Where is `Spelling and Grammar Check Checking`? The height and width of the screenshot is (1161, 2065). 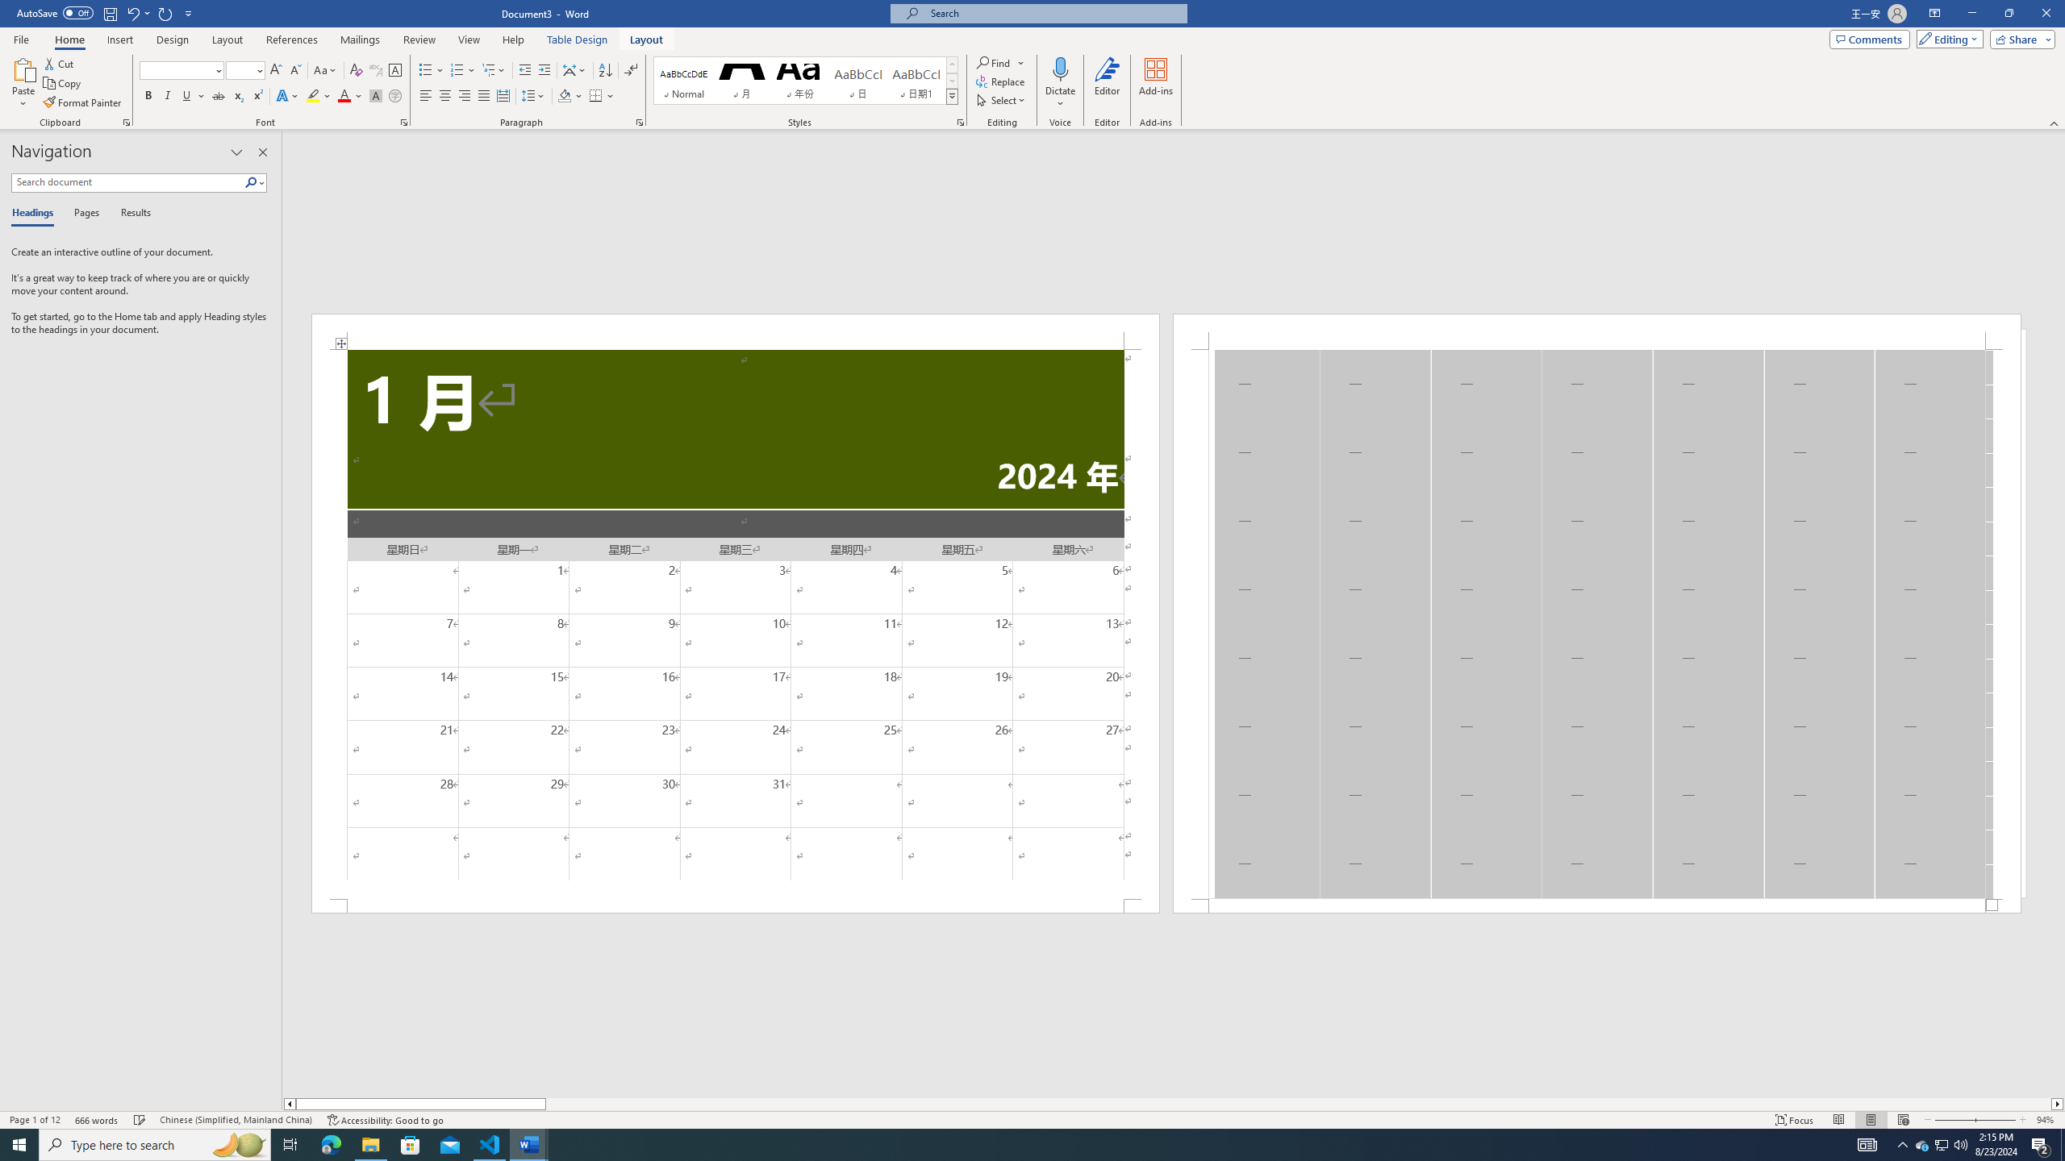 Spelling and Grammar Check Checking is located at coordinates (140, 1120).